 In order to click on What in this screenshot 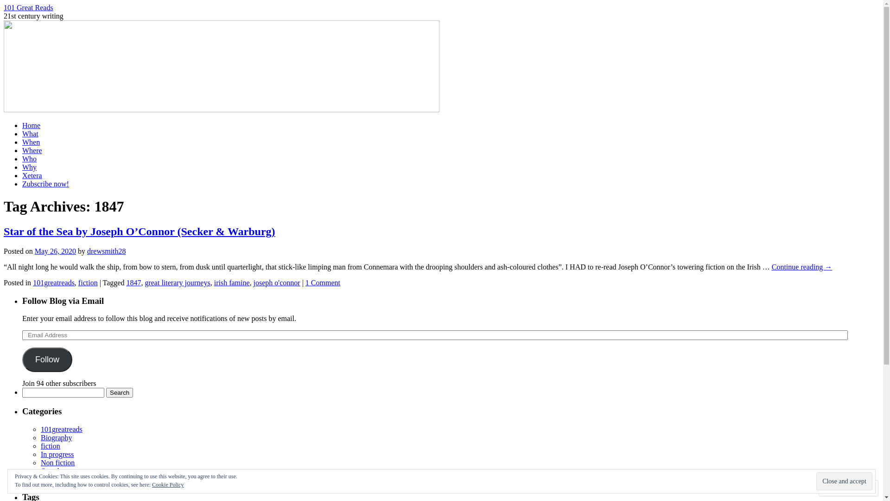, I will do `click(31, 134)`.